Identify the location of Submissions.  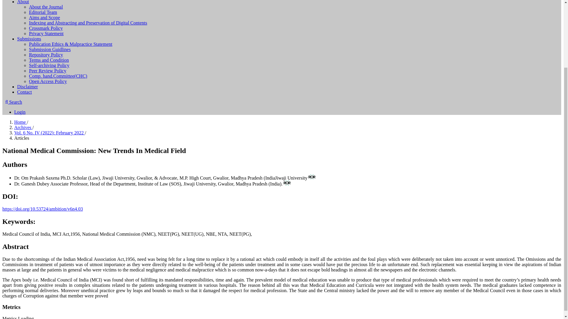
(29, 39).